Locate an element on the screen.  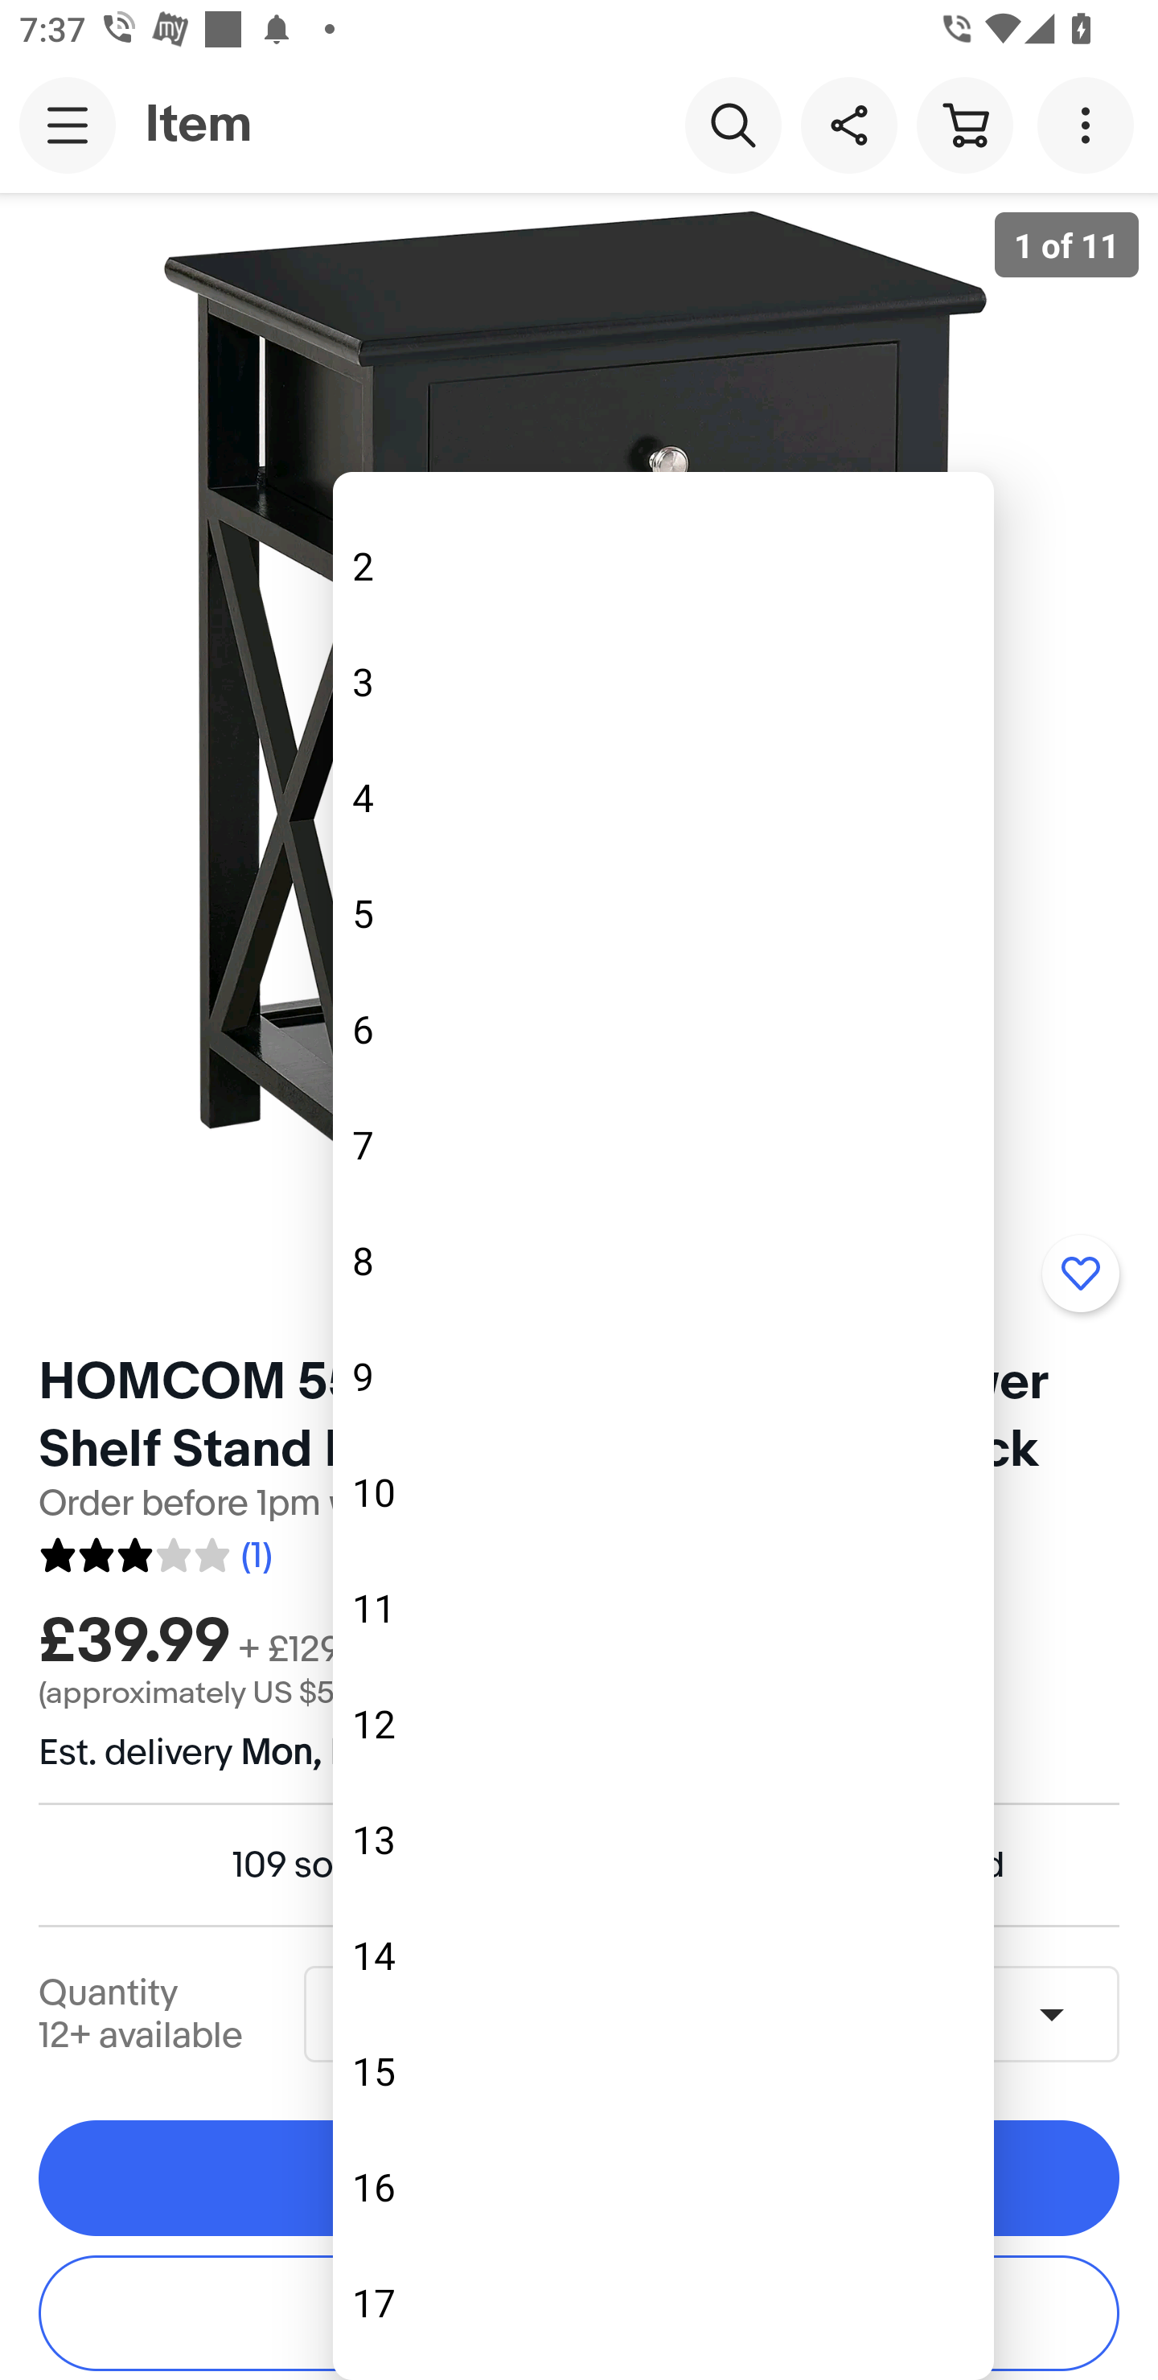
7 is located at coordinates (663, 1144).